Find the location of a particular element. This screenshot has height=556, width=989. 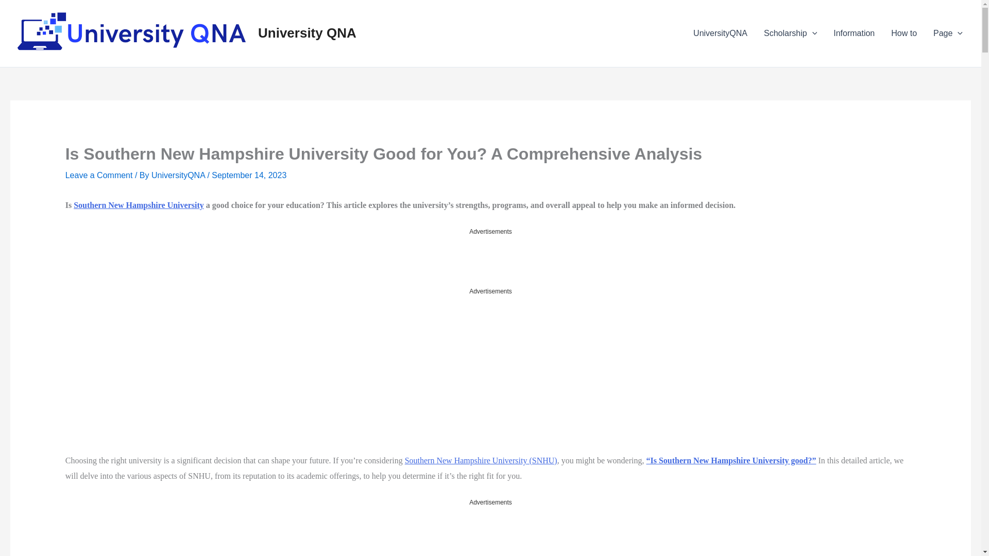

Advertisement is located at coordinates (160, 374).